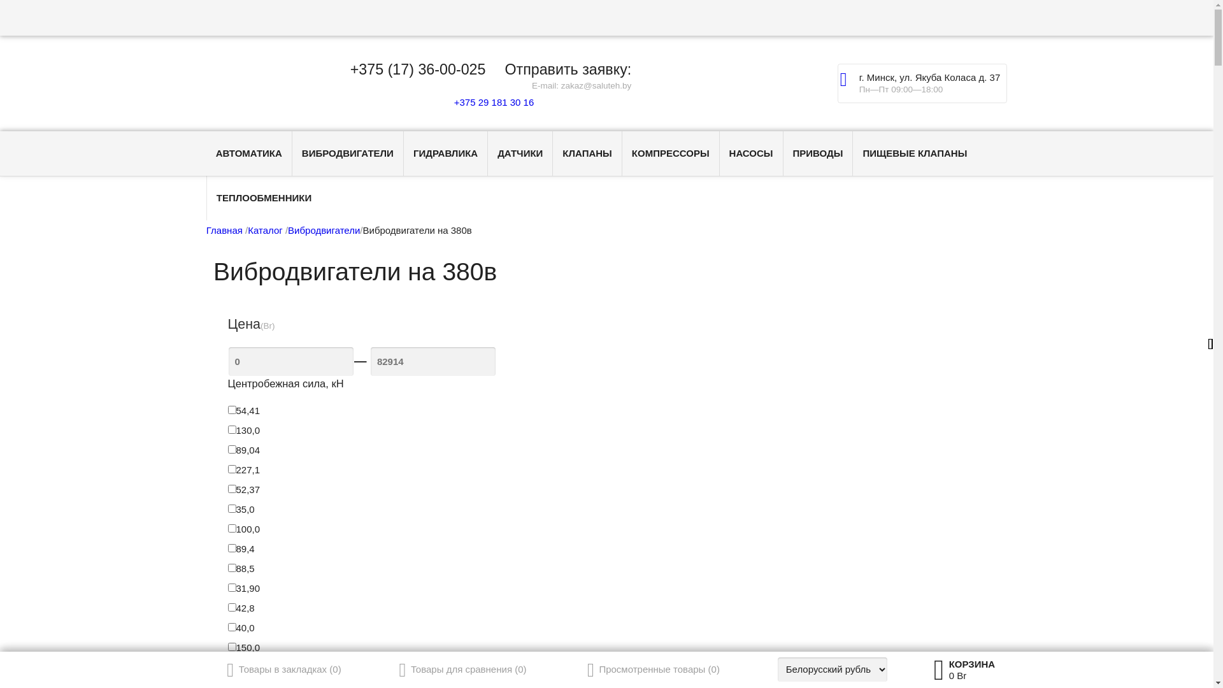  What do you see at coordinates (582, 85) in the screenshot?
I see `E-mail: zakaz@saluteh.by` at bounding box center [582, 85].